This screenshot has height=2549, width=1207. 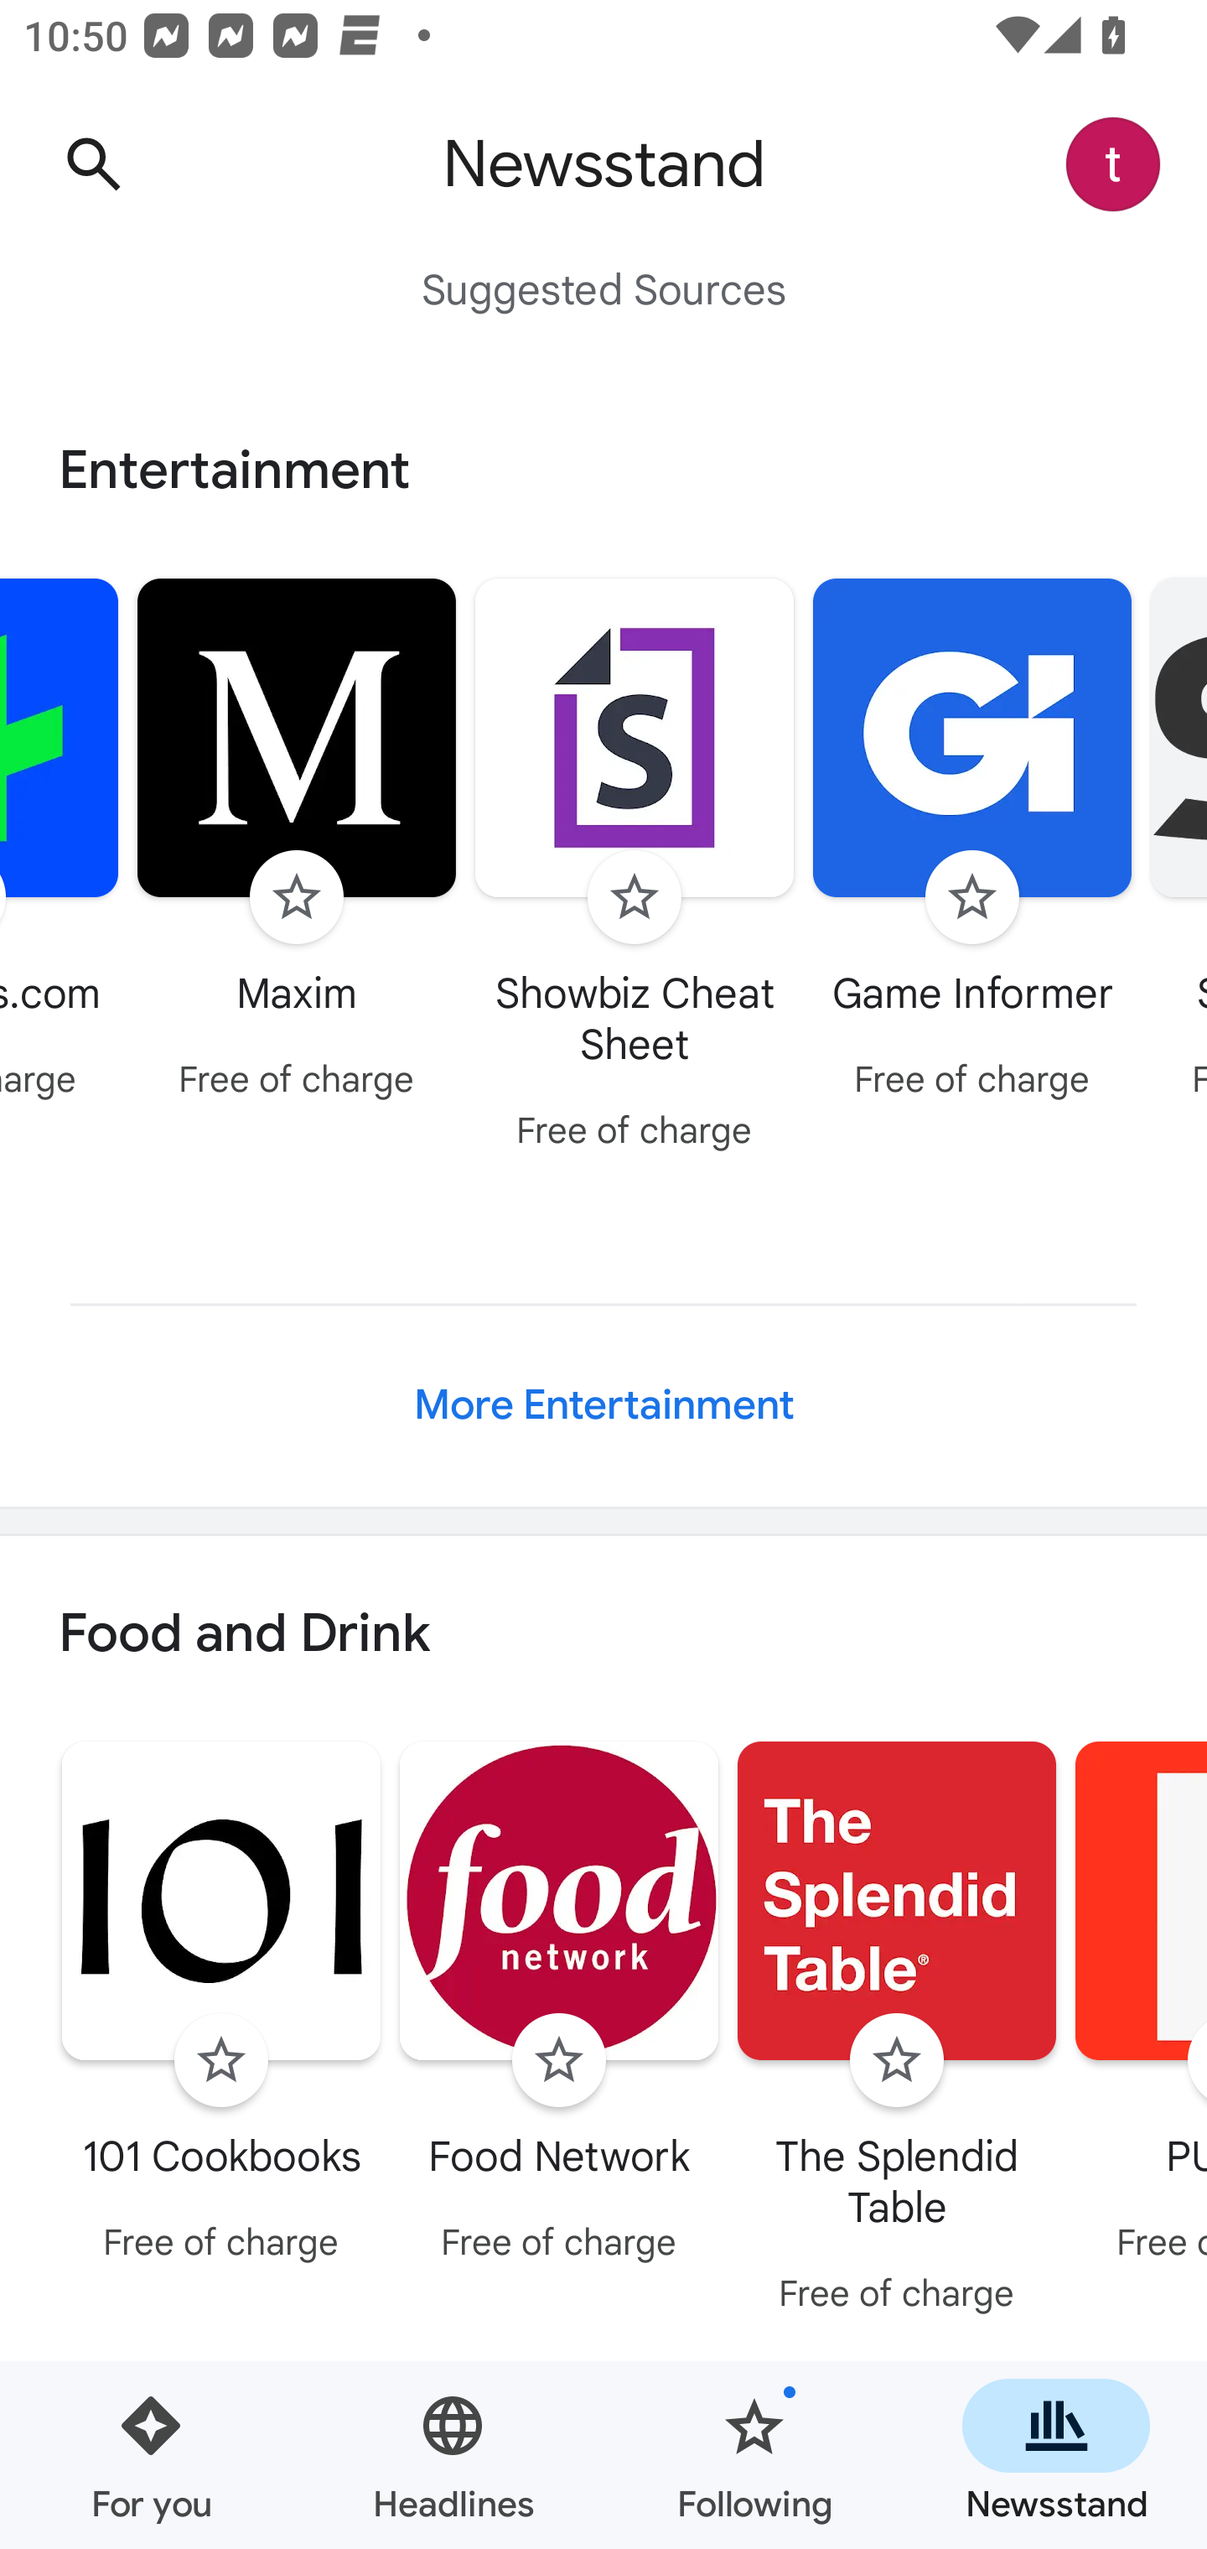 What do you see at coordinates (221, 2007) in the screenshot?
I see `Follow 101 Cookbooks Free of charge` at bounding box center [221, 2007].